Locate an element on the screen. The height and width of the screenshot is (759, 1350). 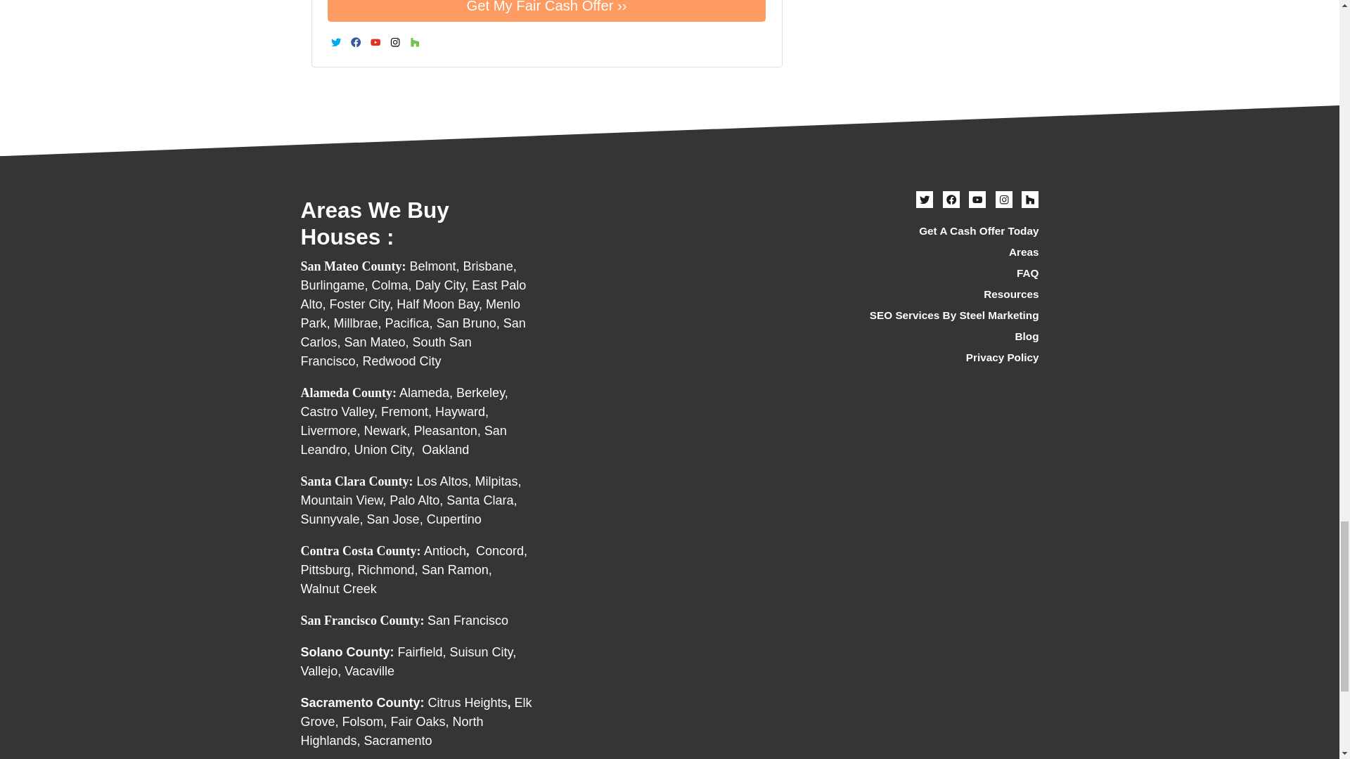
Blog is located at coordinates (923, 337).